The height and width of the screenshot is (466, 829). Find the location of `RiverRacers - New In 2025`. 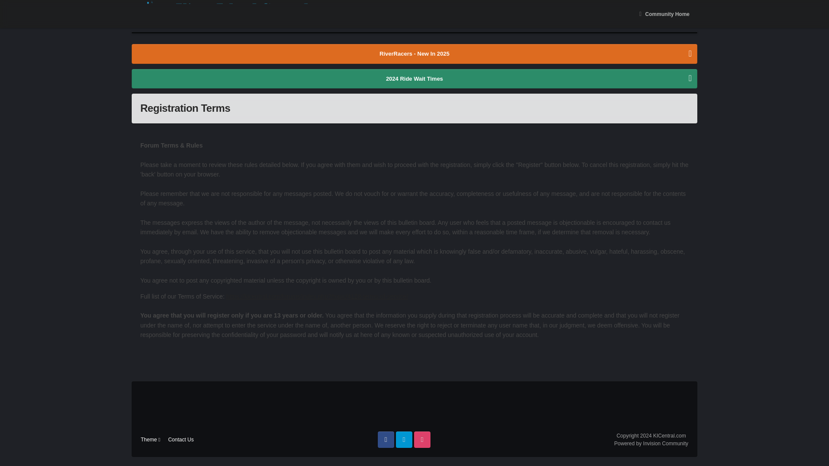

RiverRacers - New In 2025 is located at coordinates (414, 54).